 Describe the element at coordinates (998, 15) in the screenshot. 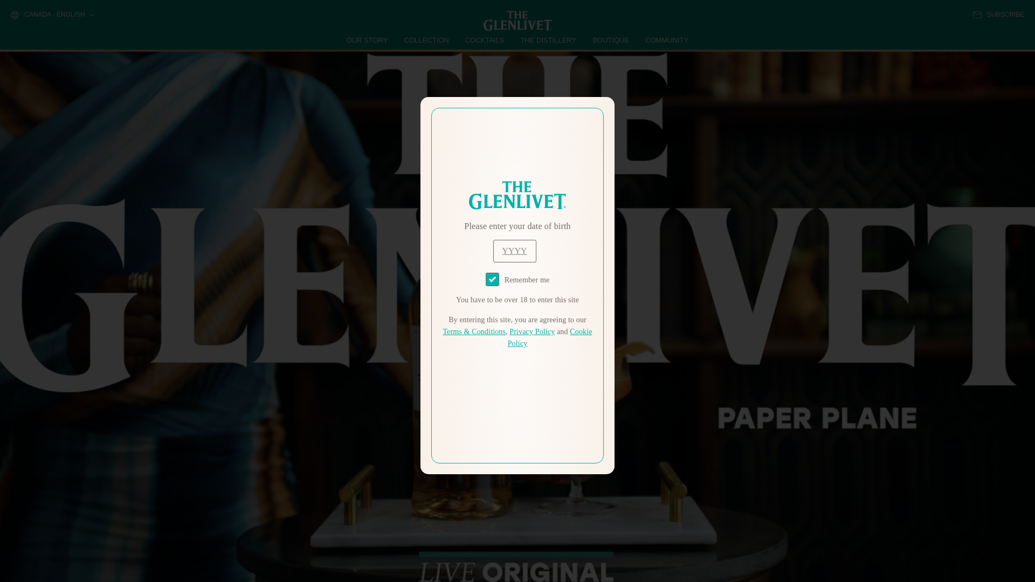

I see `SUBSCRIBE` at that location.